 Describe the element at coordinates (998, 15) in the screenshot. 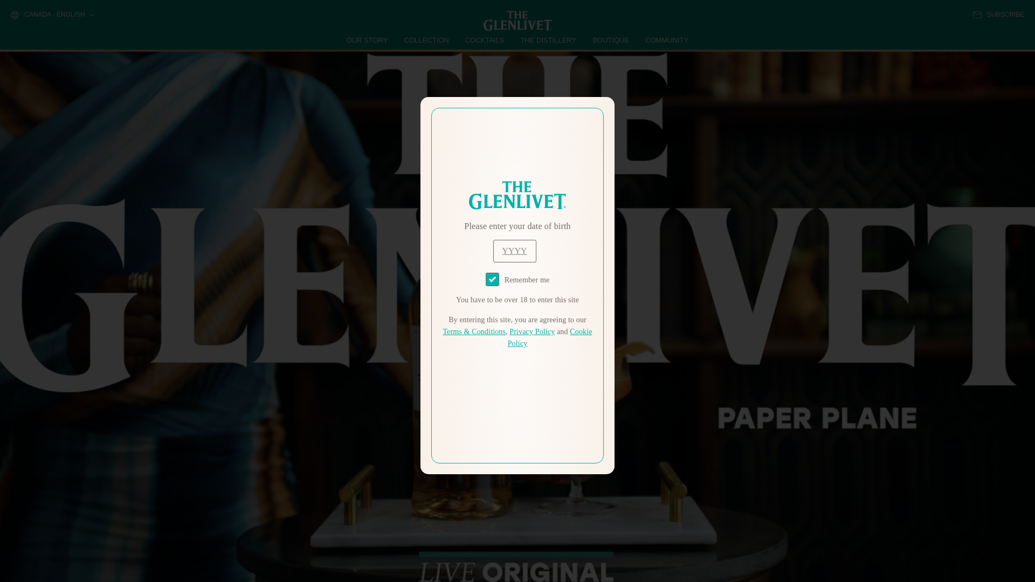

I see `SUBSCRIBE` at that location.